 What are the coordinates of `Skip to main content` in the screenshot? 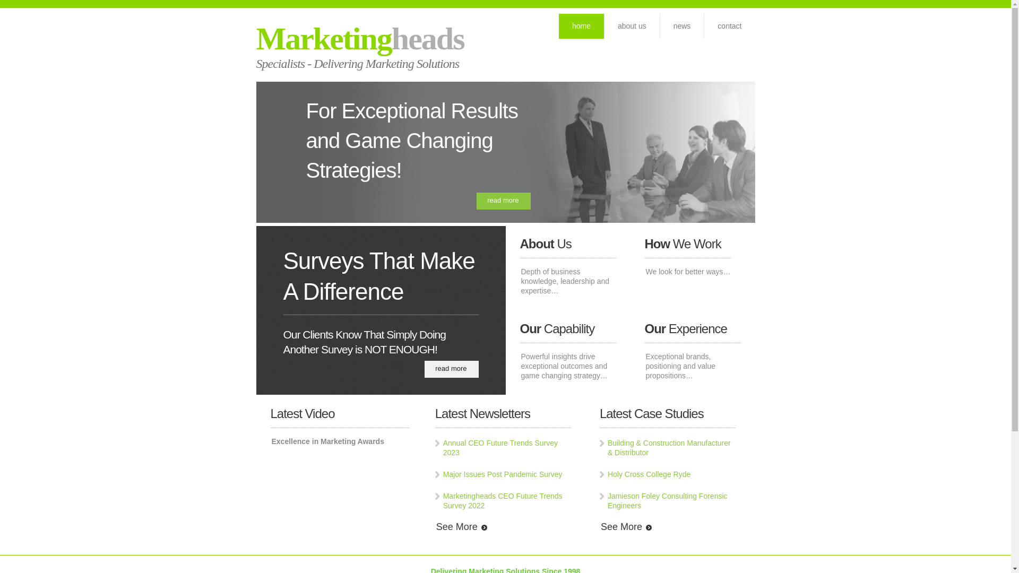 It's located at (34, 5).